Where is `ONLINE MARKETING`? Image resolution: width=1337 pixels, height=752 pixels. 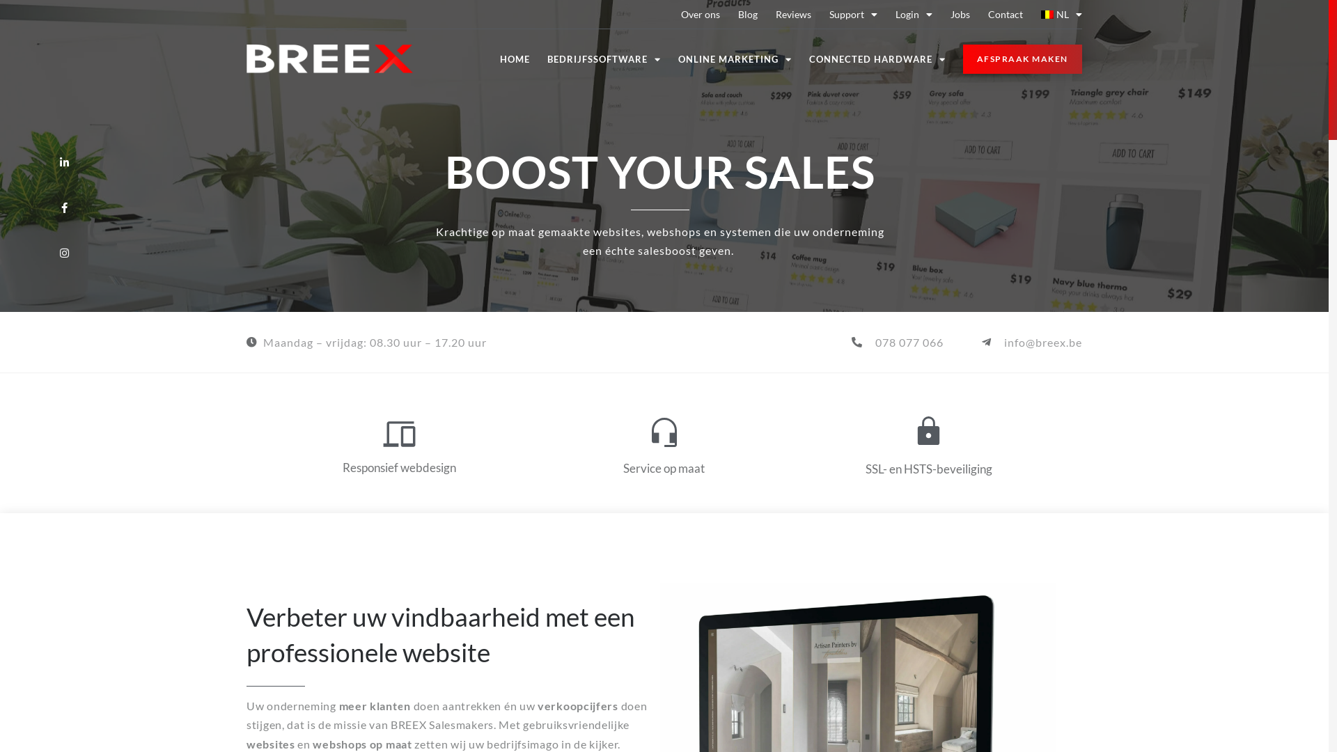 ONLINE MARKETING is located at coordinates (735, 59).